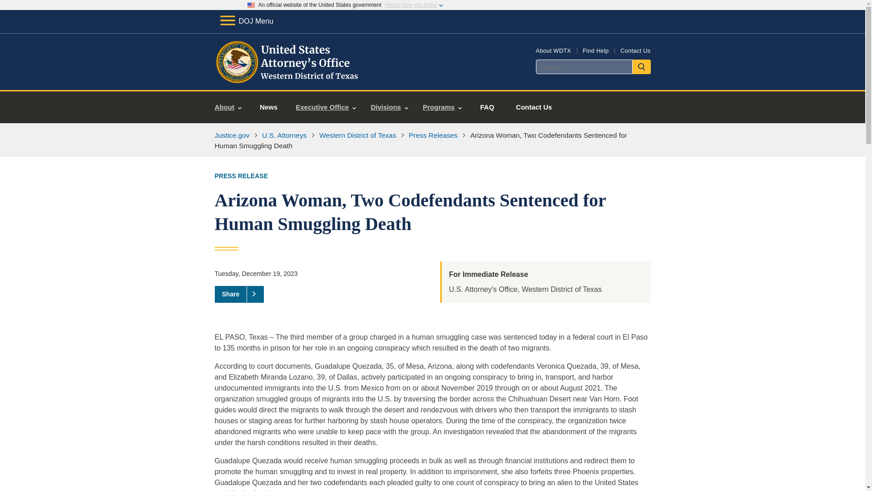  What do you see at coordinates (288, 79) in the screenshot?
I see `Home` at bounding box center [288, 79].